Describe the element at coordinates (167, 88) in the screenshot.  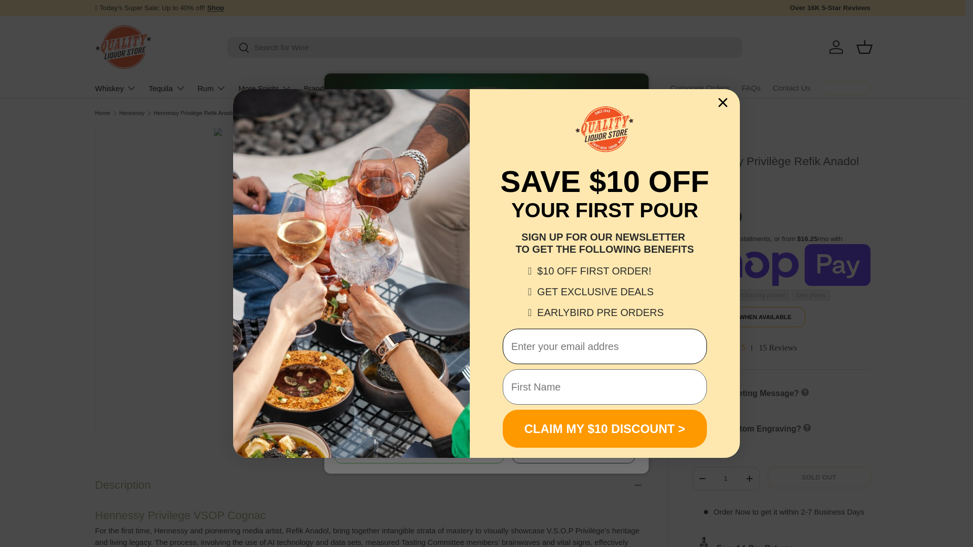
I see `Tequila` at that location.